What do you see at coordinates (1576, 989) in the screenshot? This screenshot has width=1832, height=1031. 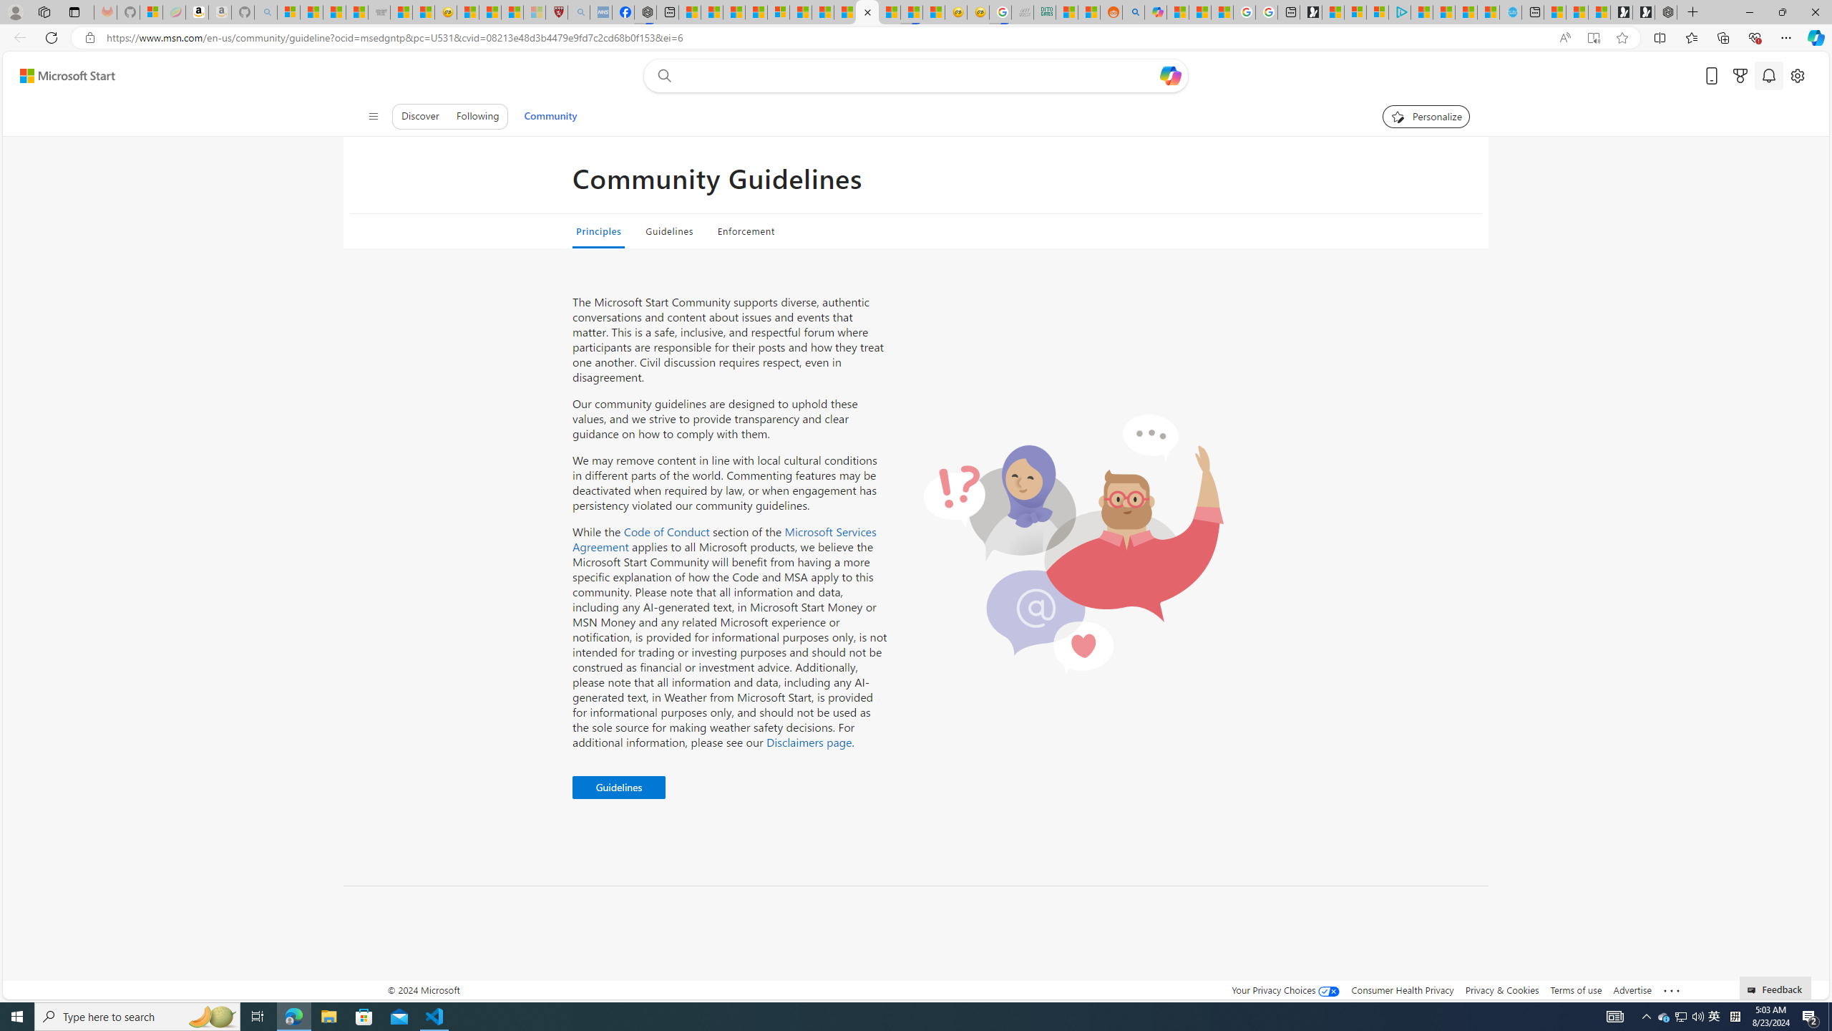 I see `Terms of use` at bounding box center [1576, 989].